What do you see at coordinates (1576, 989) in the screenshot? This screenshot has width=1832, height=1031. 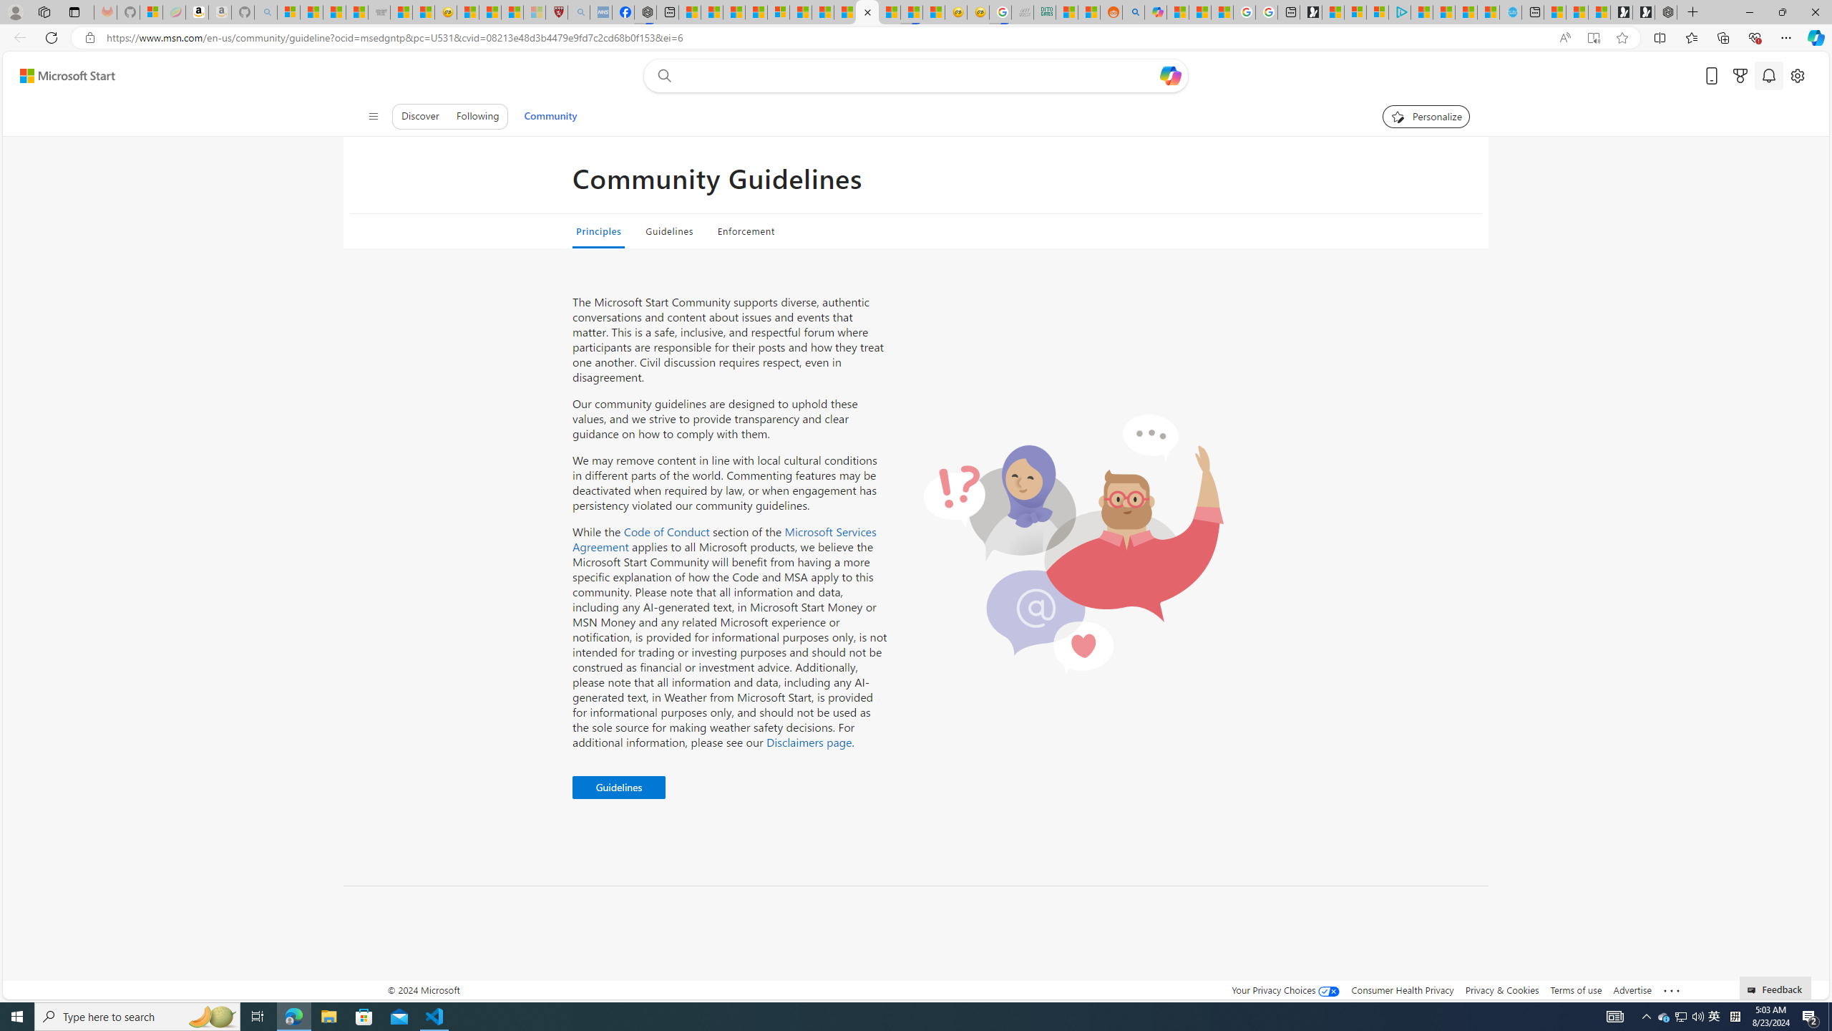 I see `Terms of use` at bounding box center [1576, 989].